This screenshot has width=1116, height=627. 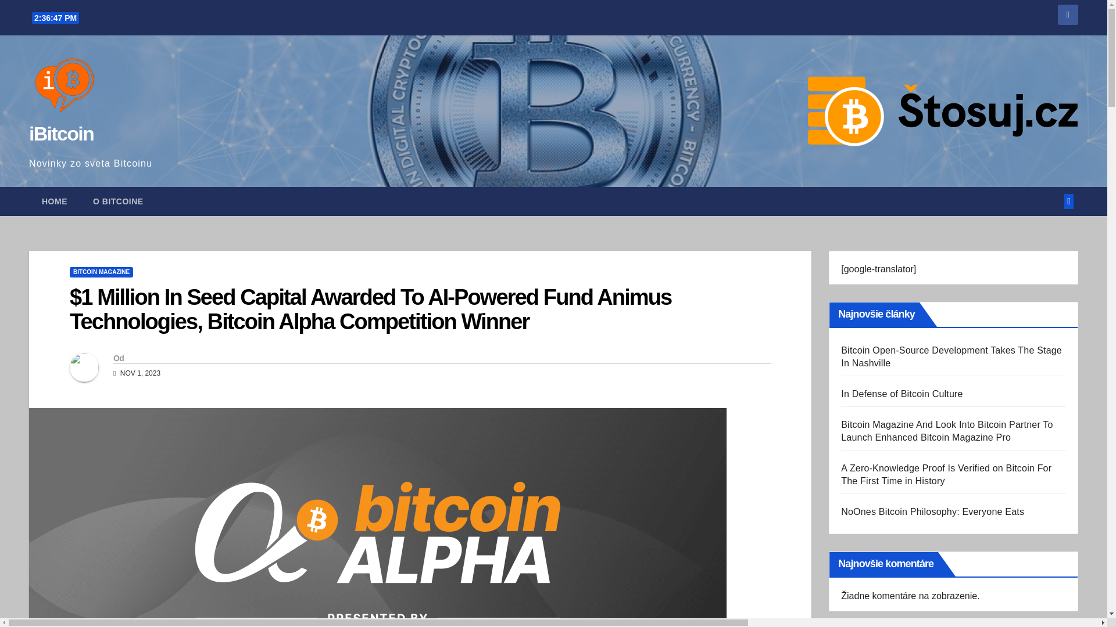 I want to click on Home, so click(x=55, y=201).